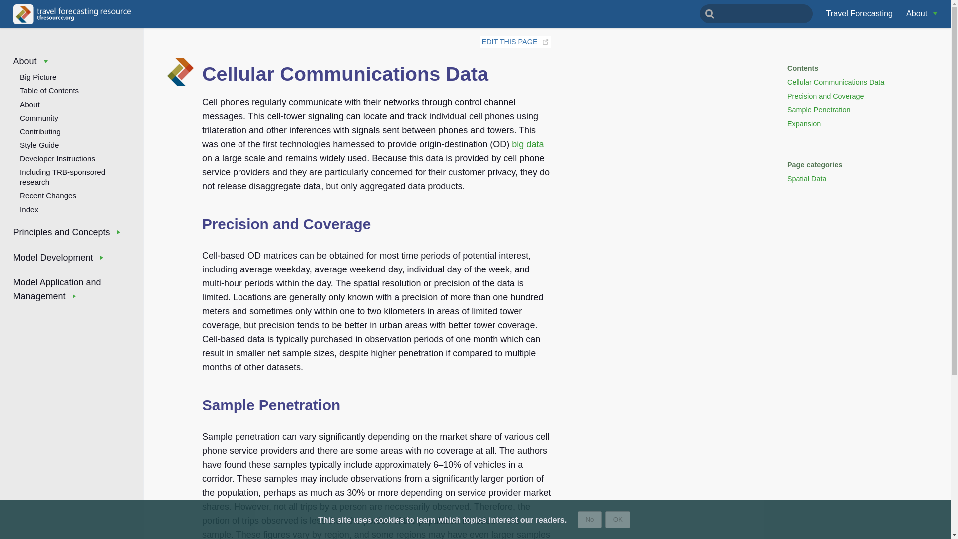 The height and width of the screenshot is (539, 958). I want to click on Recent Changes, so click(71, 194).